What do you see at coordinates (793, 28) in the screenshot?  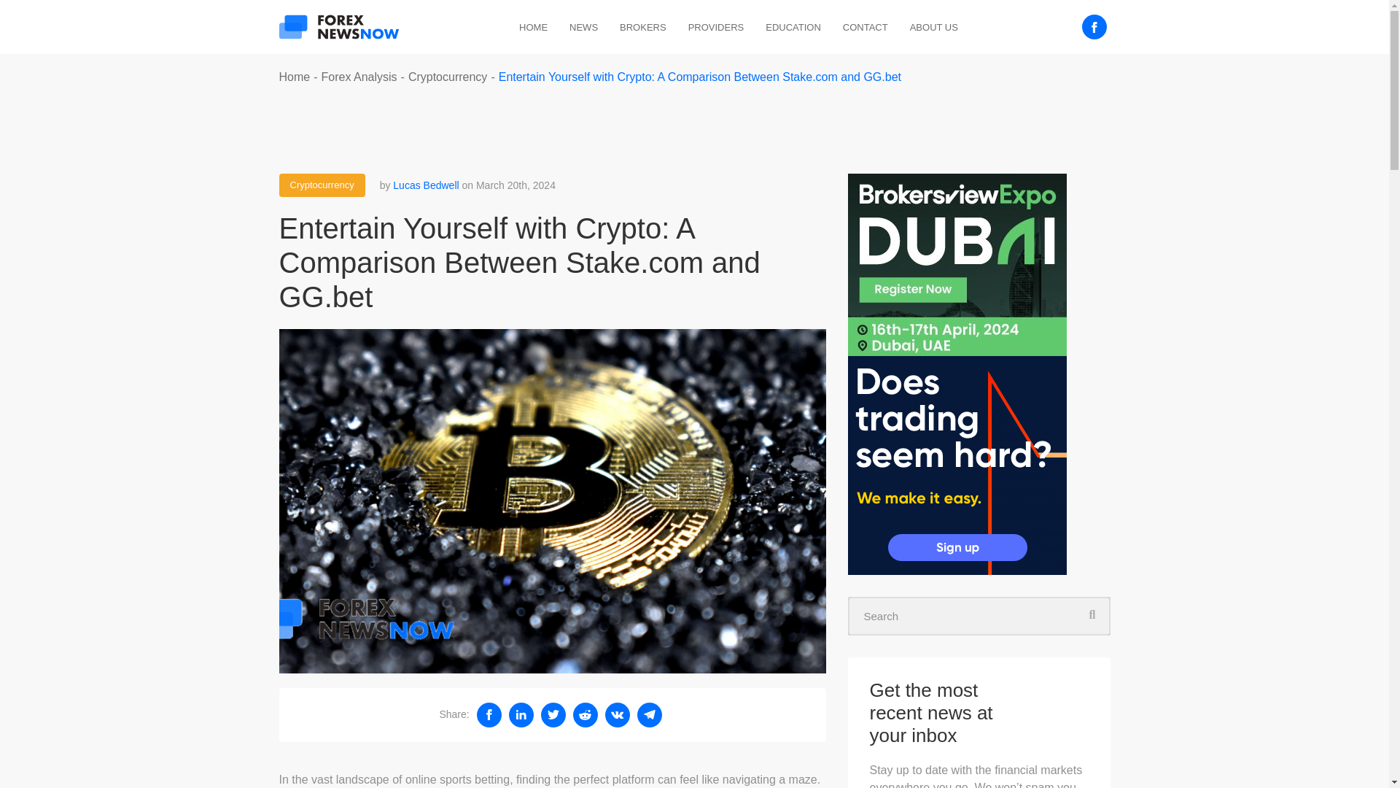 I see `EDUCATION` at bounding box center [793, 28].